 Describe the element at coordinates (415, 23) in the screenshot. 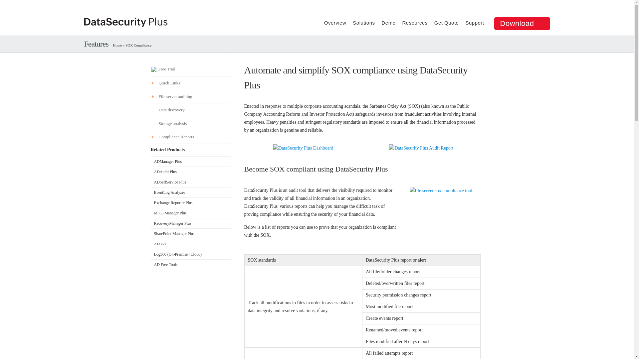

I see `Resources` at that location.